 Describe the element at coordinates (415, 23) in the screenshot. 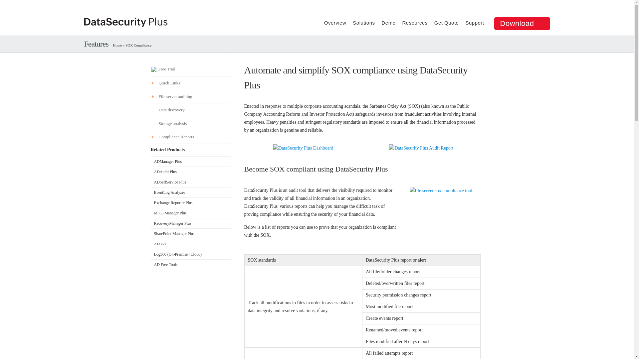

I see `Resources` at that location.